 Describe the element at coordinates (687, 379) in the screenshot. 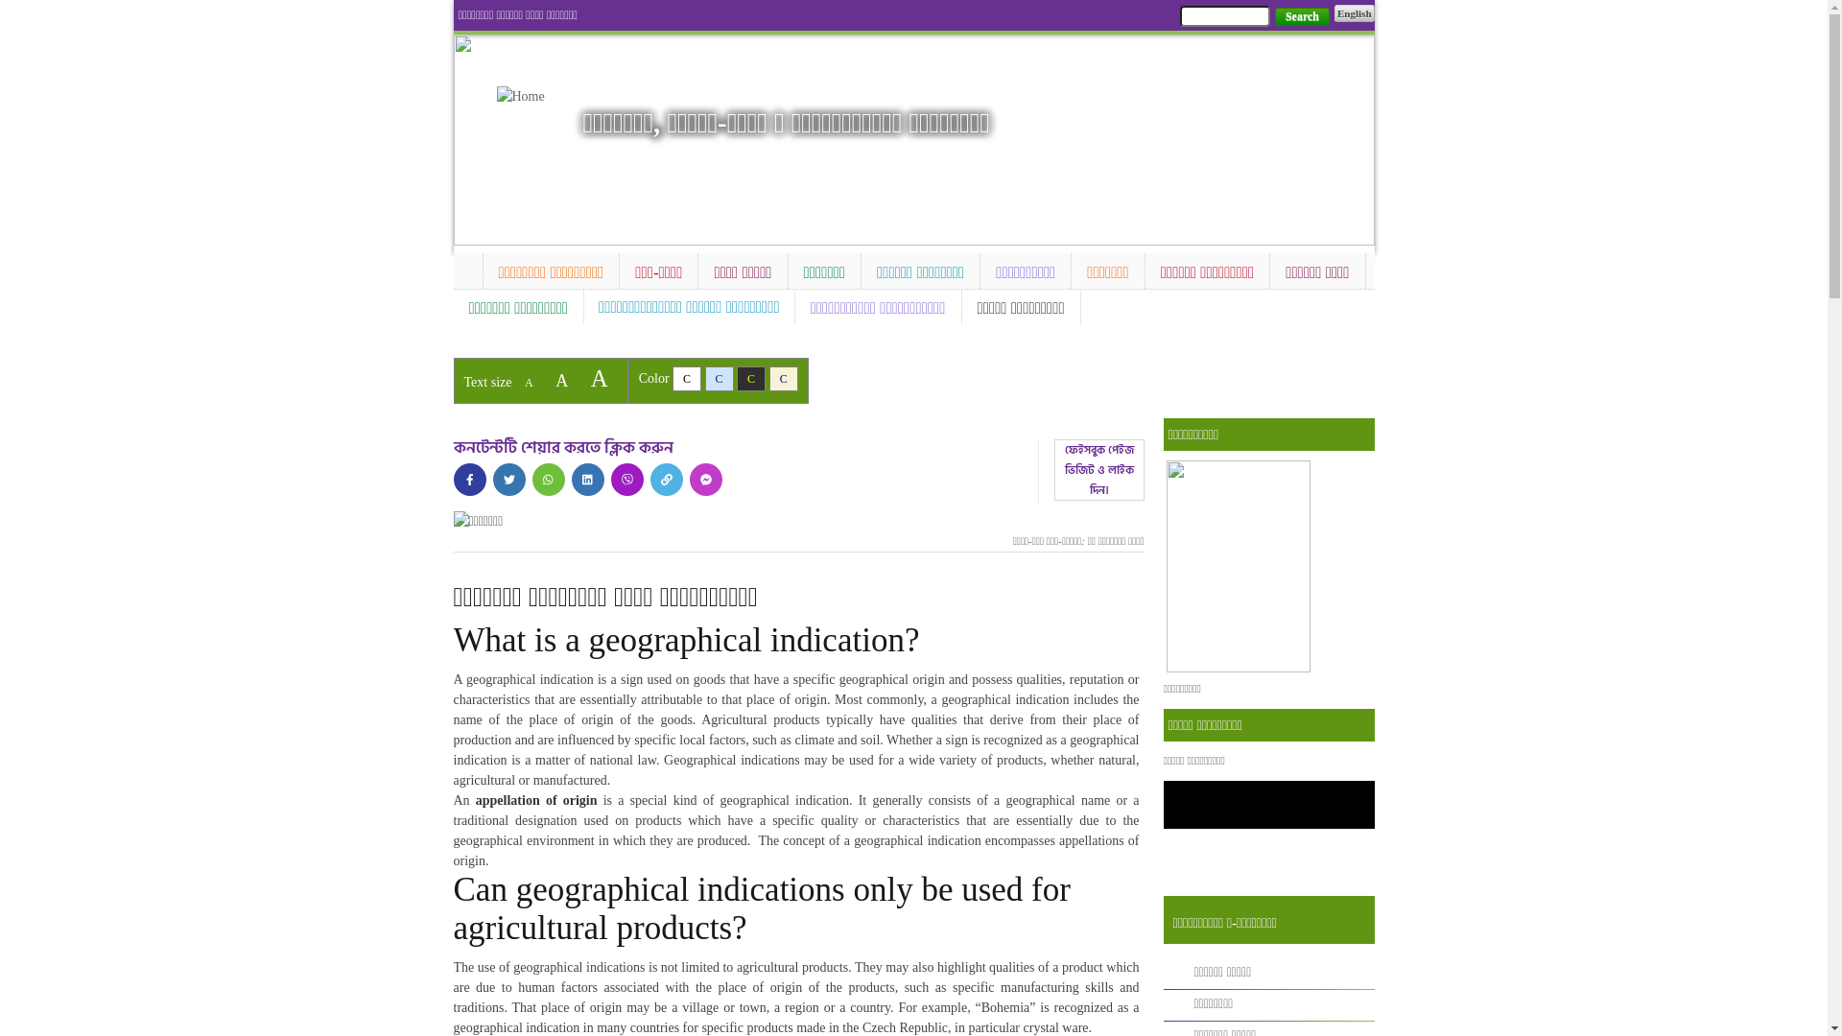

I see `C` at that location.